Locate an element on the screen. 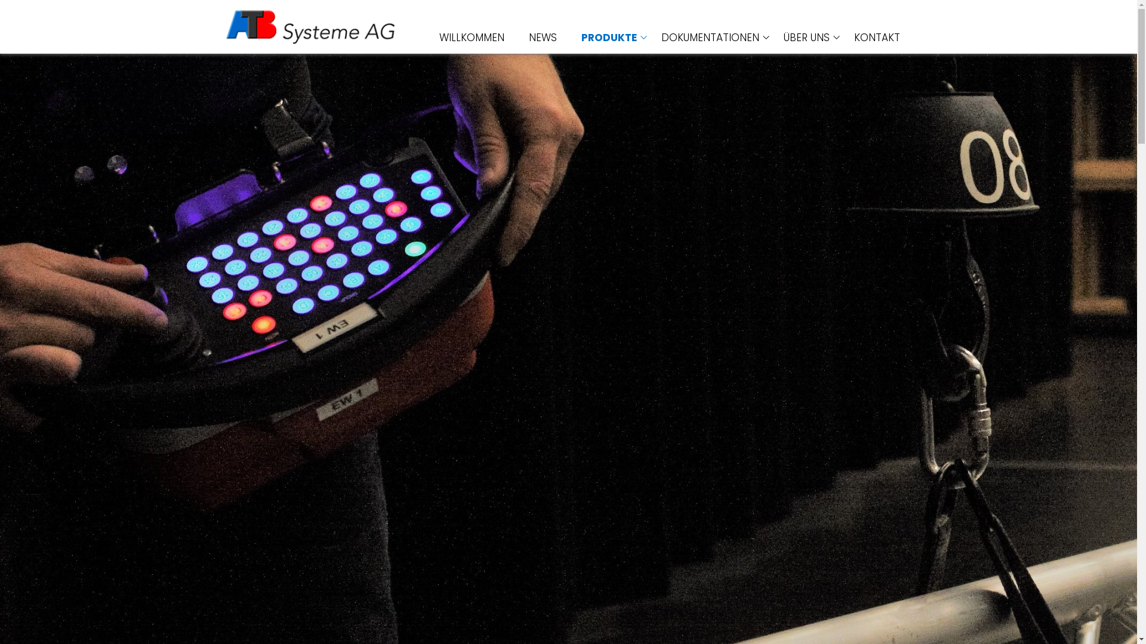 The image size is (1146, 644). NEWS is located at coordinates (543, 38).